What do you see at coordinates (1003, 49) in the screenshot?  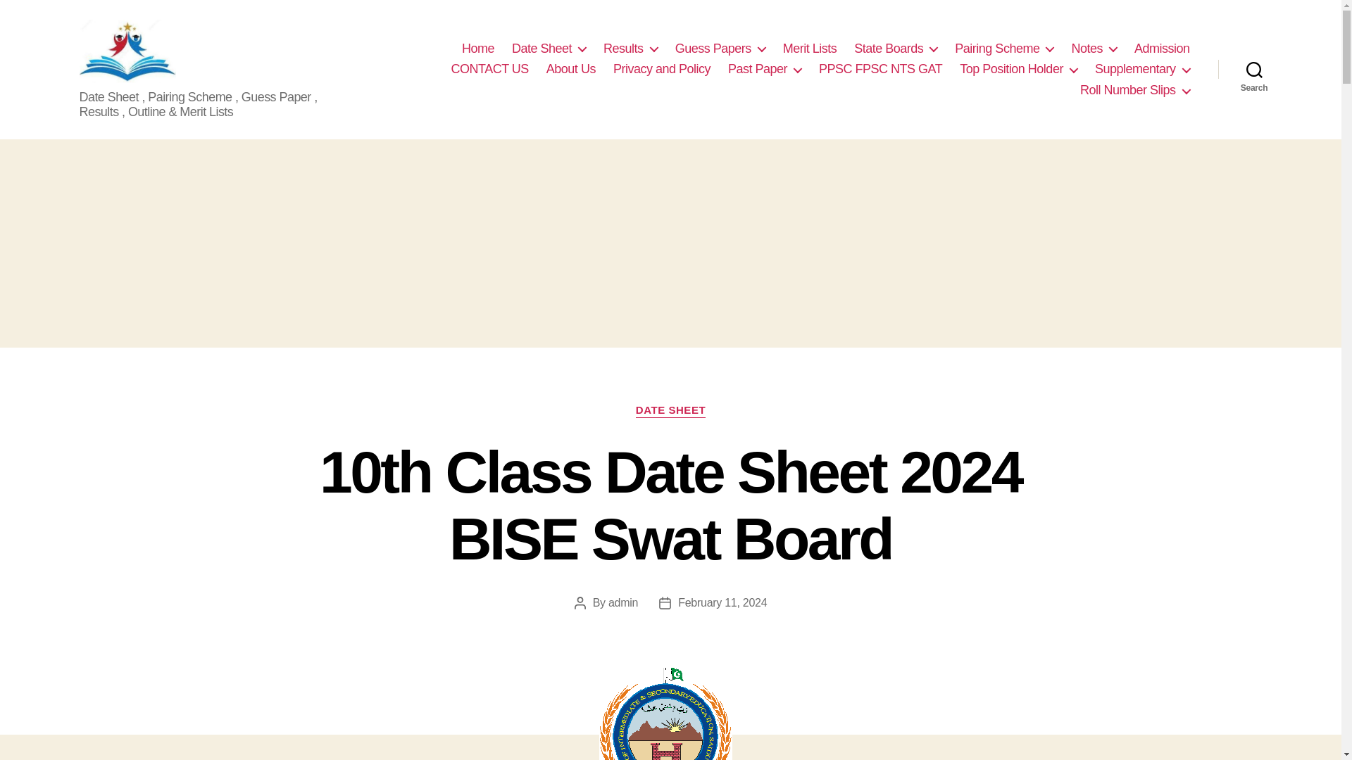 I see `Pairing Scheme` at bounding box center [1003, 49].